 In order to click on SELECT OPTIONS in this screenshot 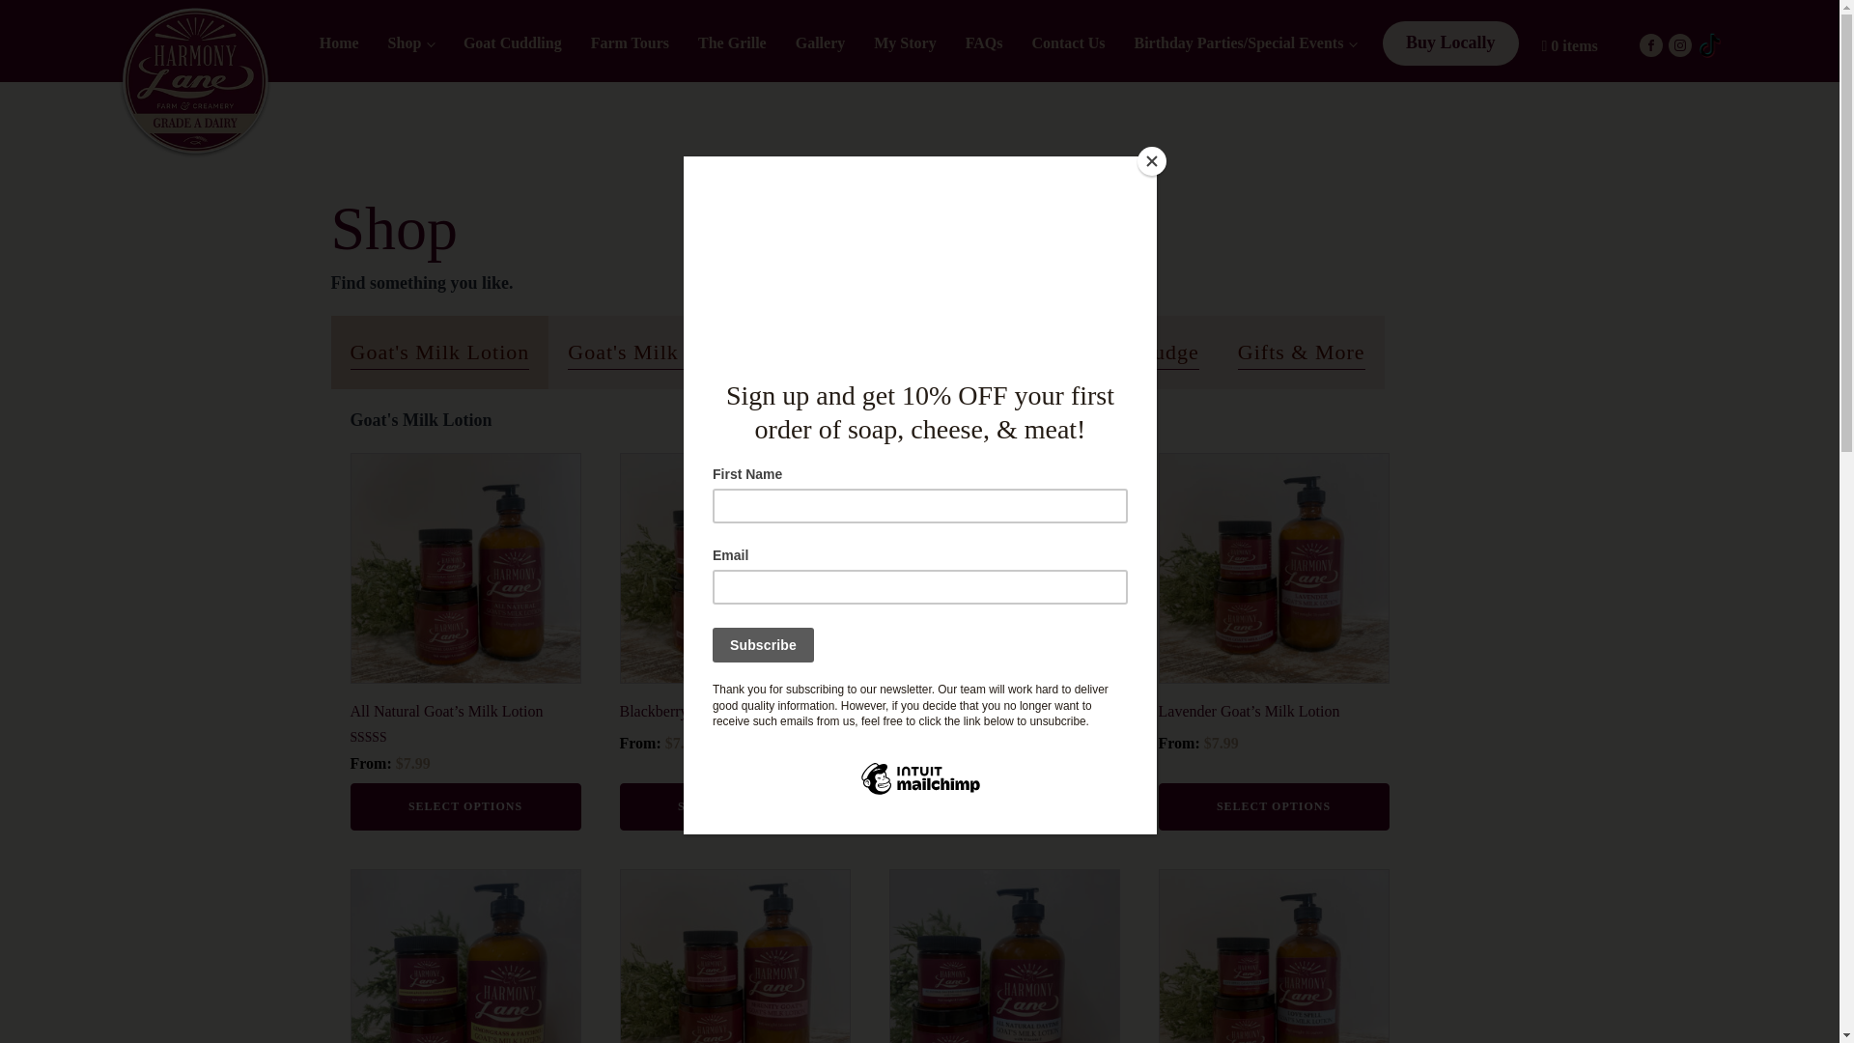, I will do `click(1003, 805)`.